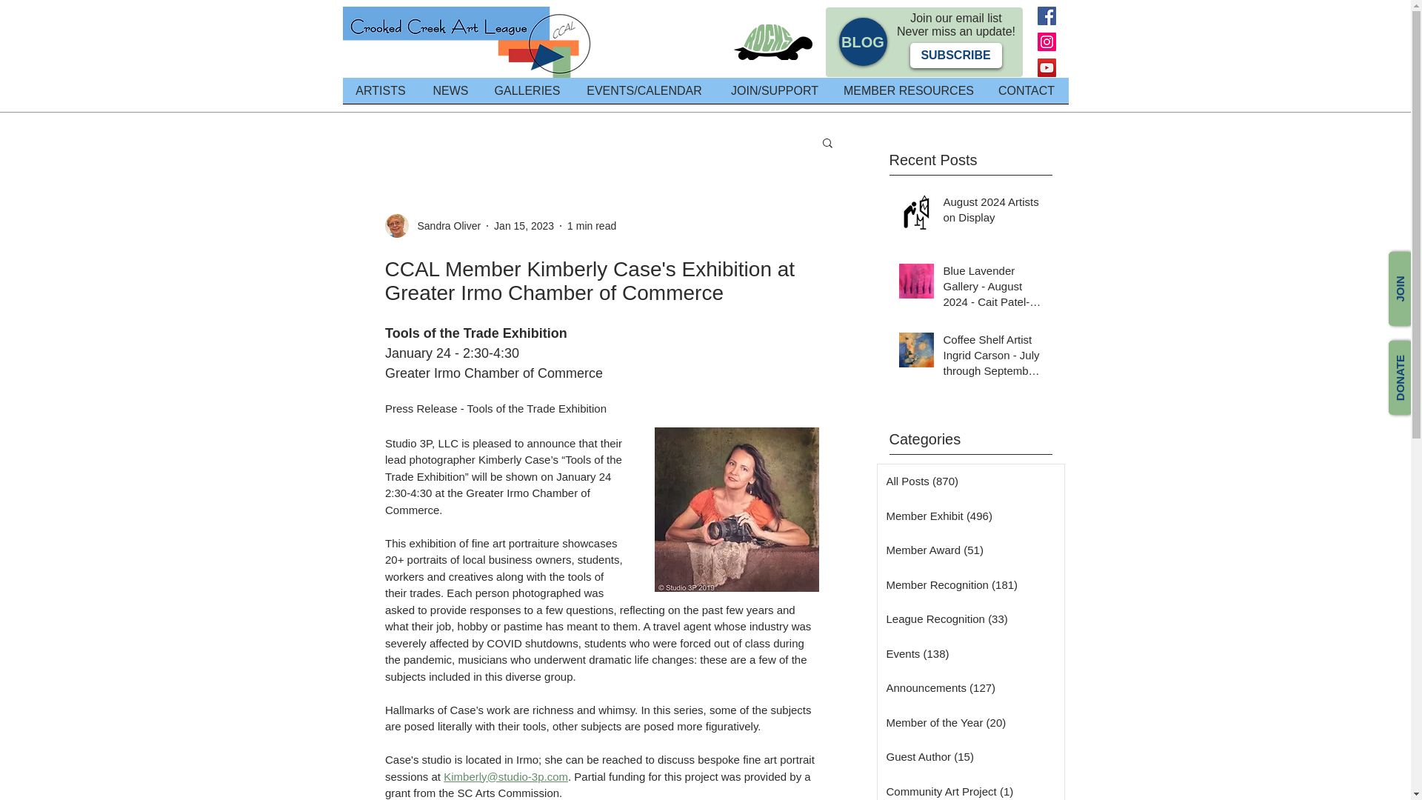 The height and width of the screenshot is (800, 1422). Describe the element at coordinates (591, 225) in the screenshot. I see `1 min read` at that location.